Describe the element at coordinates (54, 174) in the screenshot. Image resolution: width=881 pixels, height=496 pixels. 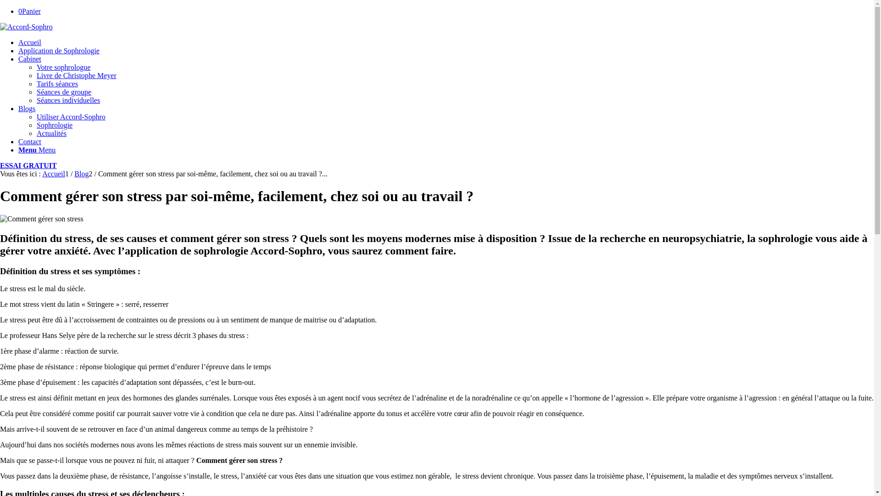
I see `Accueil` at that location.